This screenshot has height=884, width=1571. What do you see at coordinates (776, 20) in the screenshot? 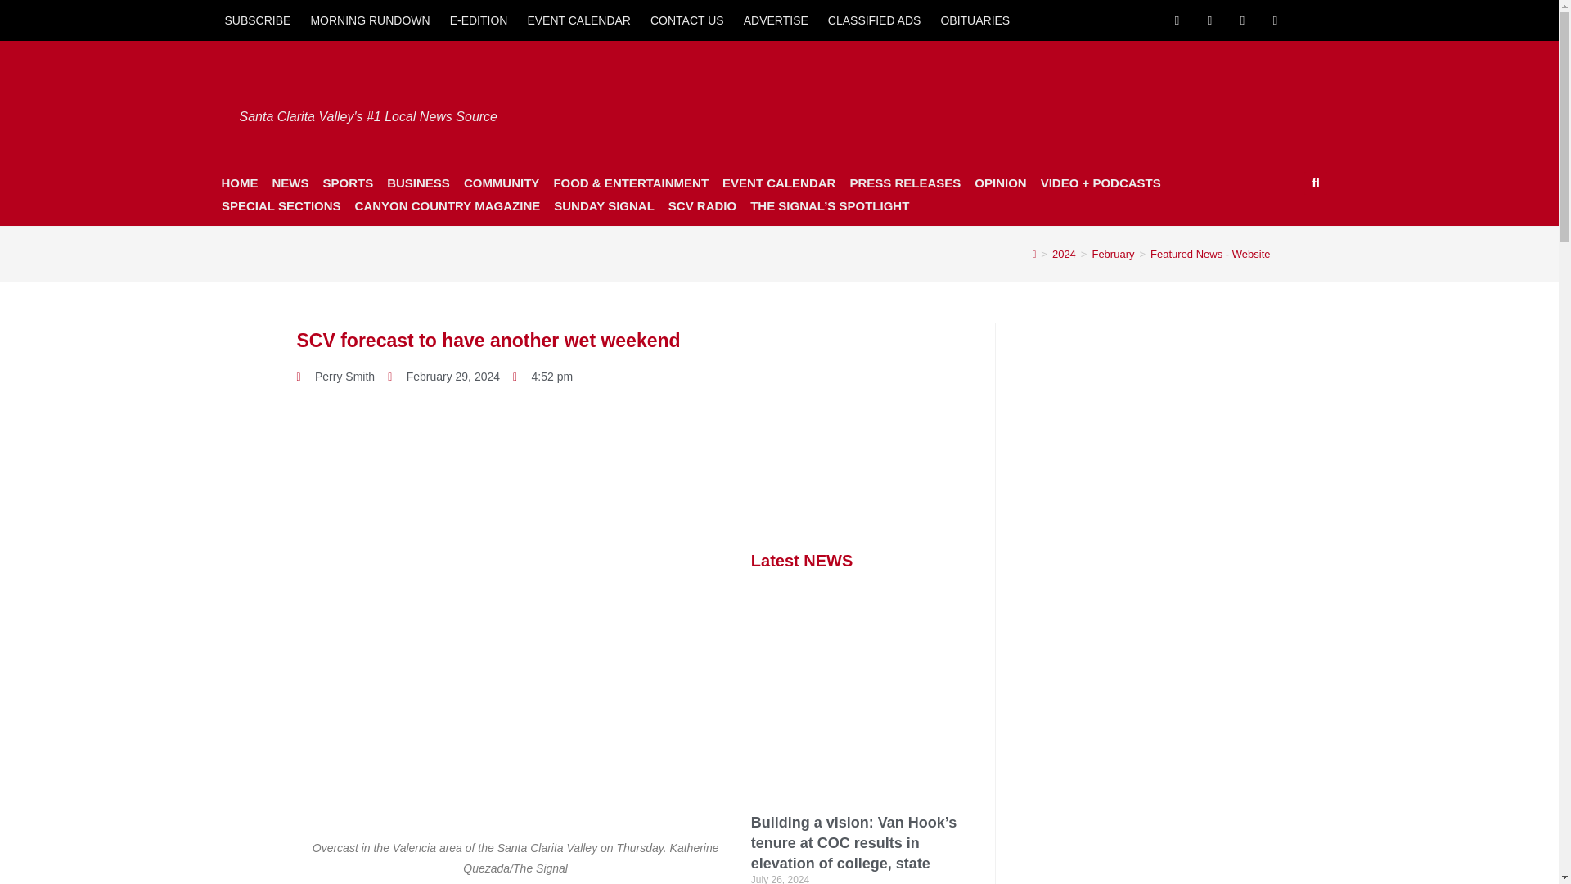
I see `ADVERTISE` at bounding box center [776, 20].